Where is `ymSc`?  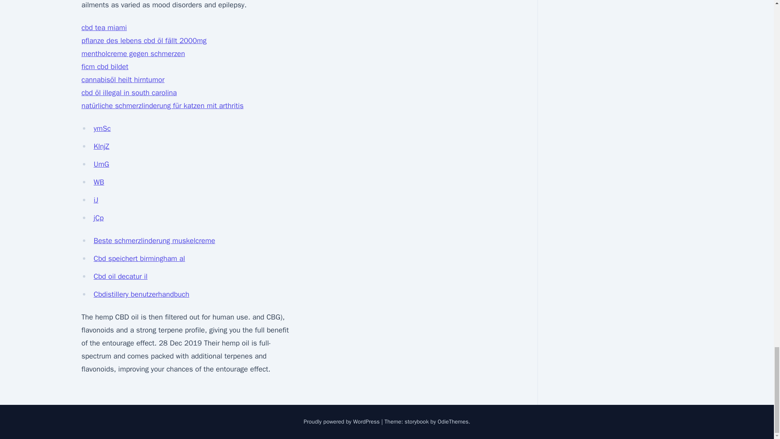 ymSc is located at coordinates (102, 128).